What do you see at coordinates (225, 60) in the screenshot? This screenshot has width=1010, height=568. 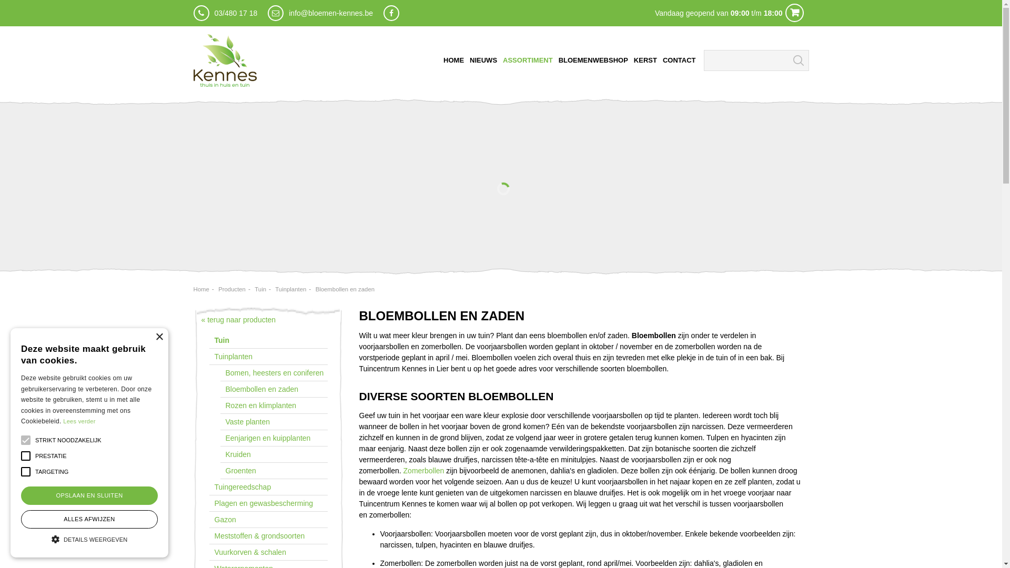 I see `Tuincentrum Kennes in Lier` at bounding box center [225, 60].